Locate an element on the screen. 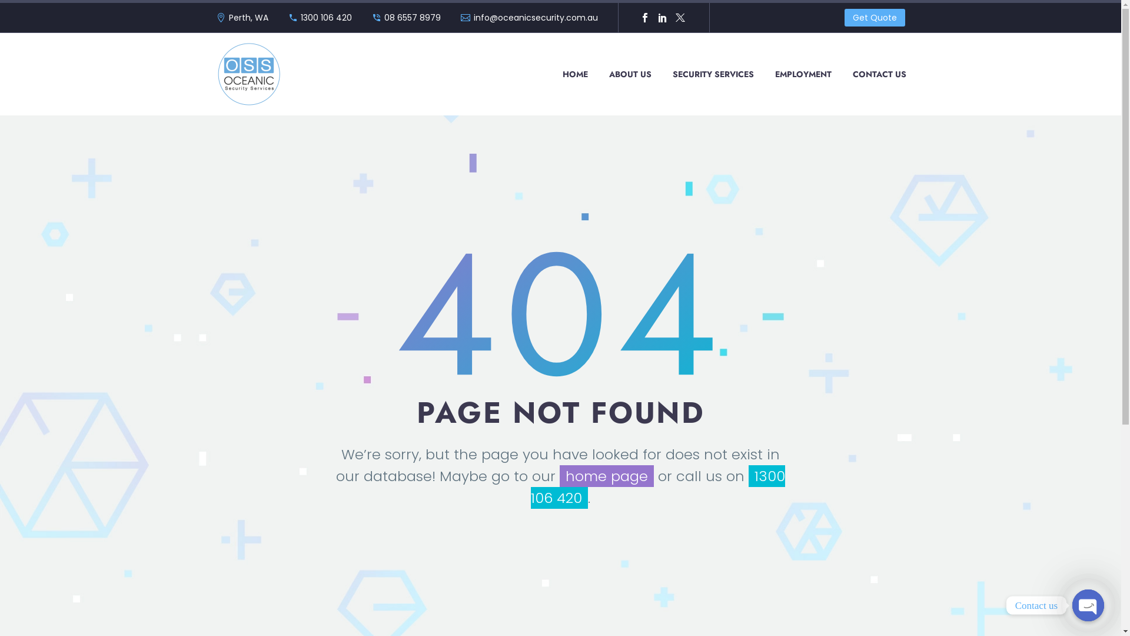 This screenshot has width=1130, height=636. ABOUT US is located at coordinates (630, 74).